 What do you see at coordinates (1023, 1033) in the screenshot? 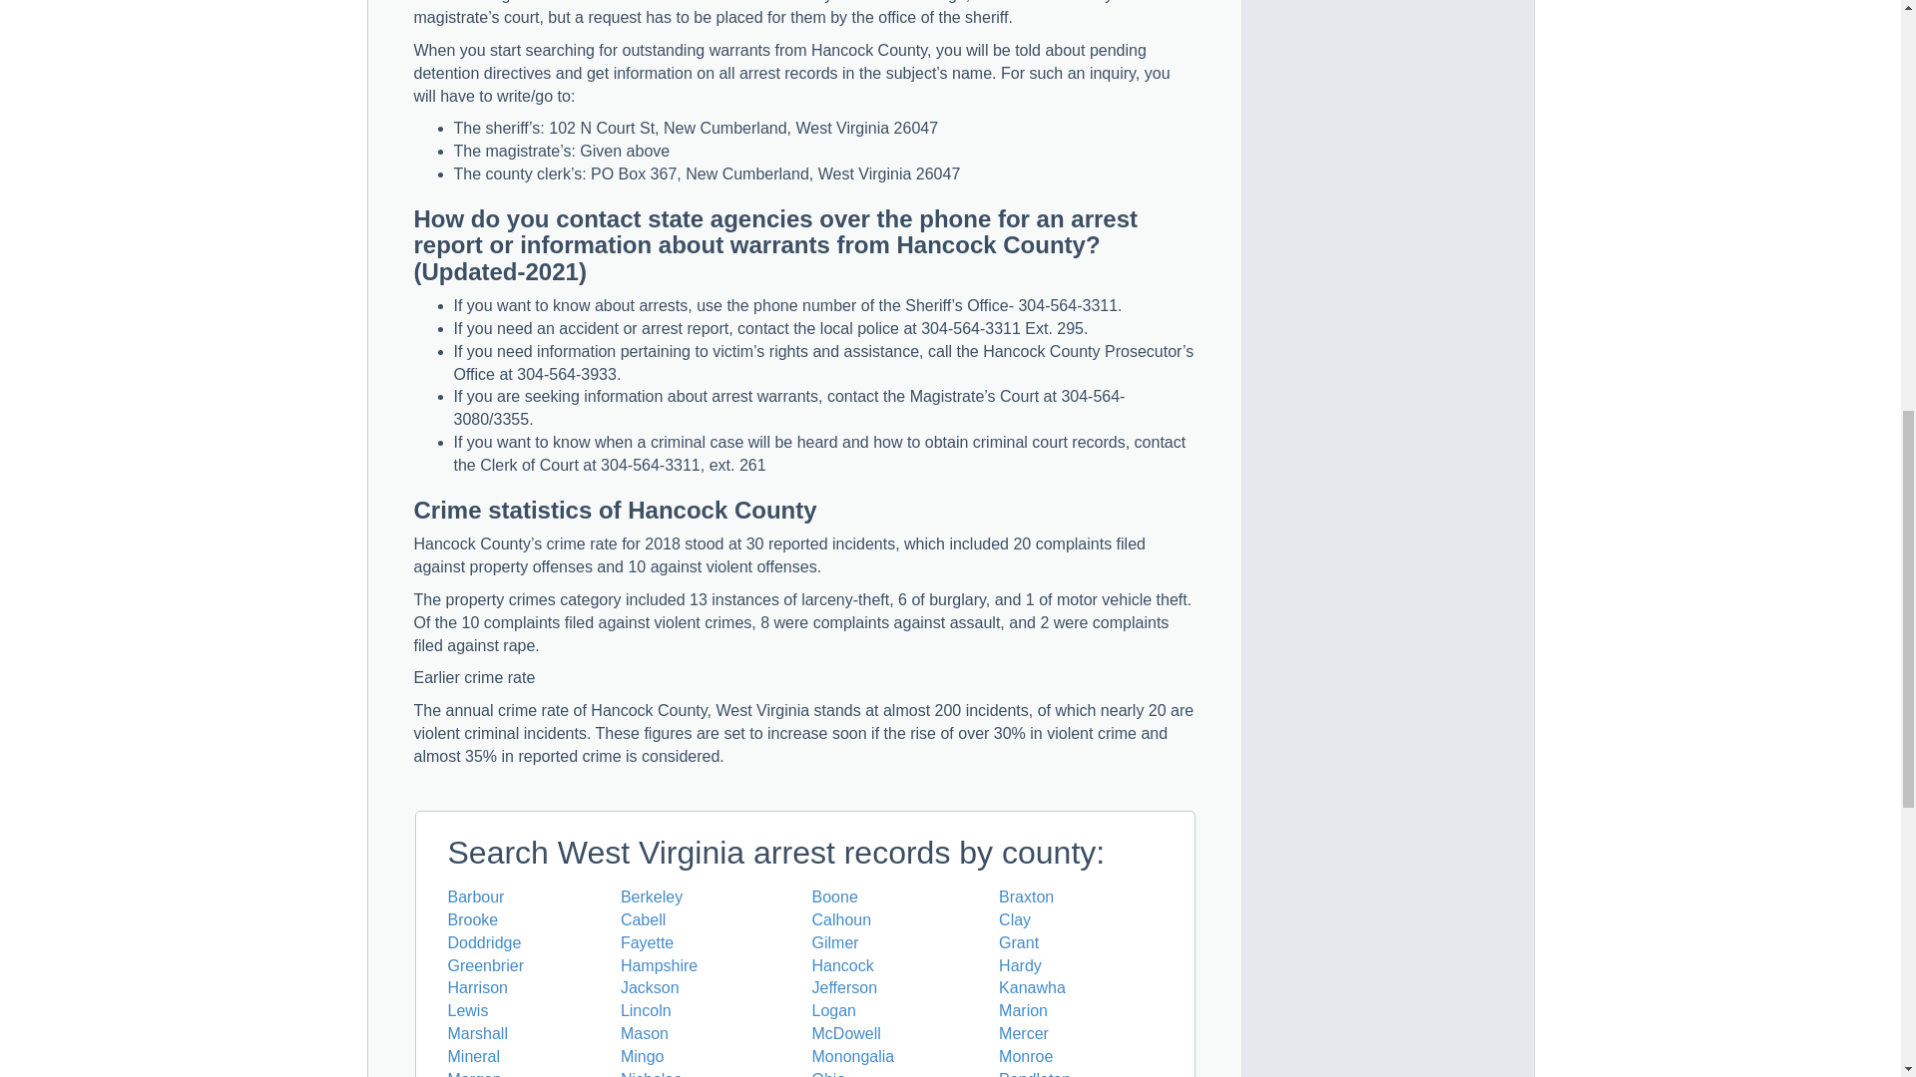
I see `Mercer` at bounding box center [1023, 1033].